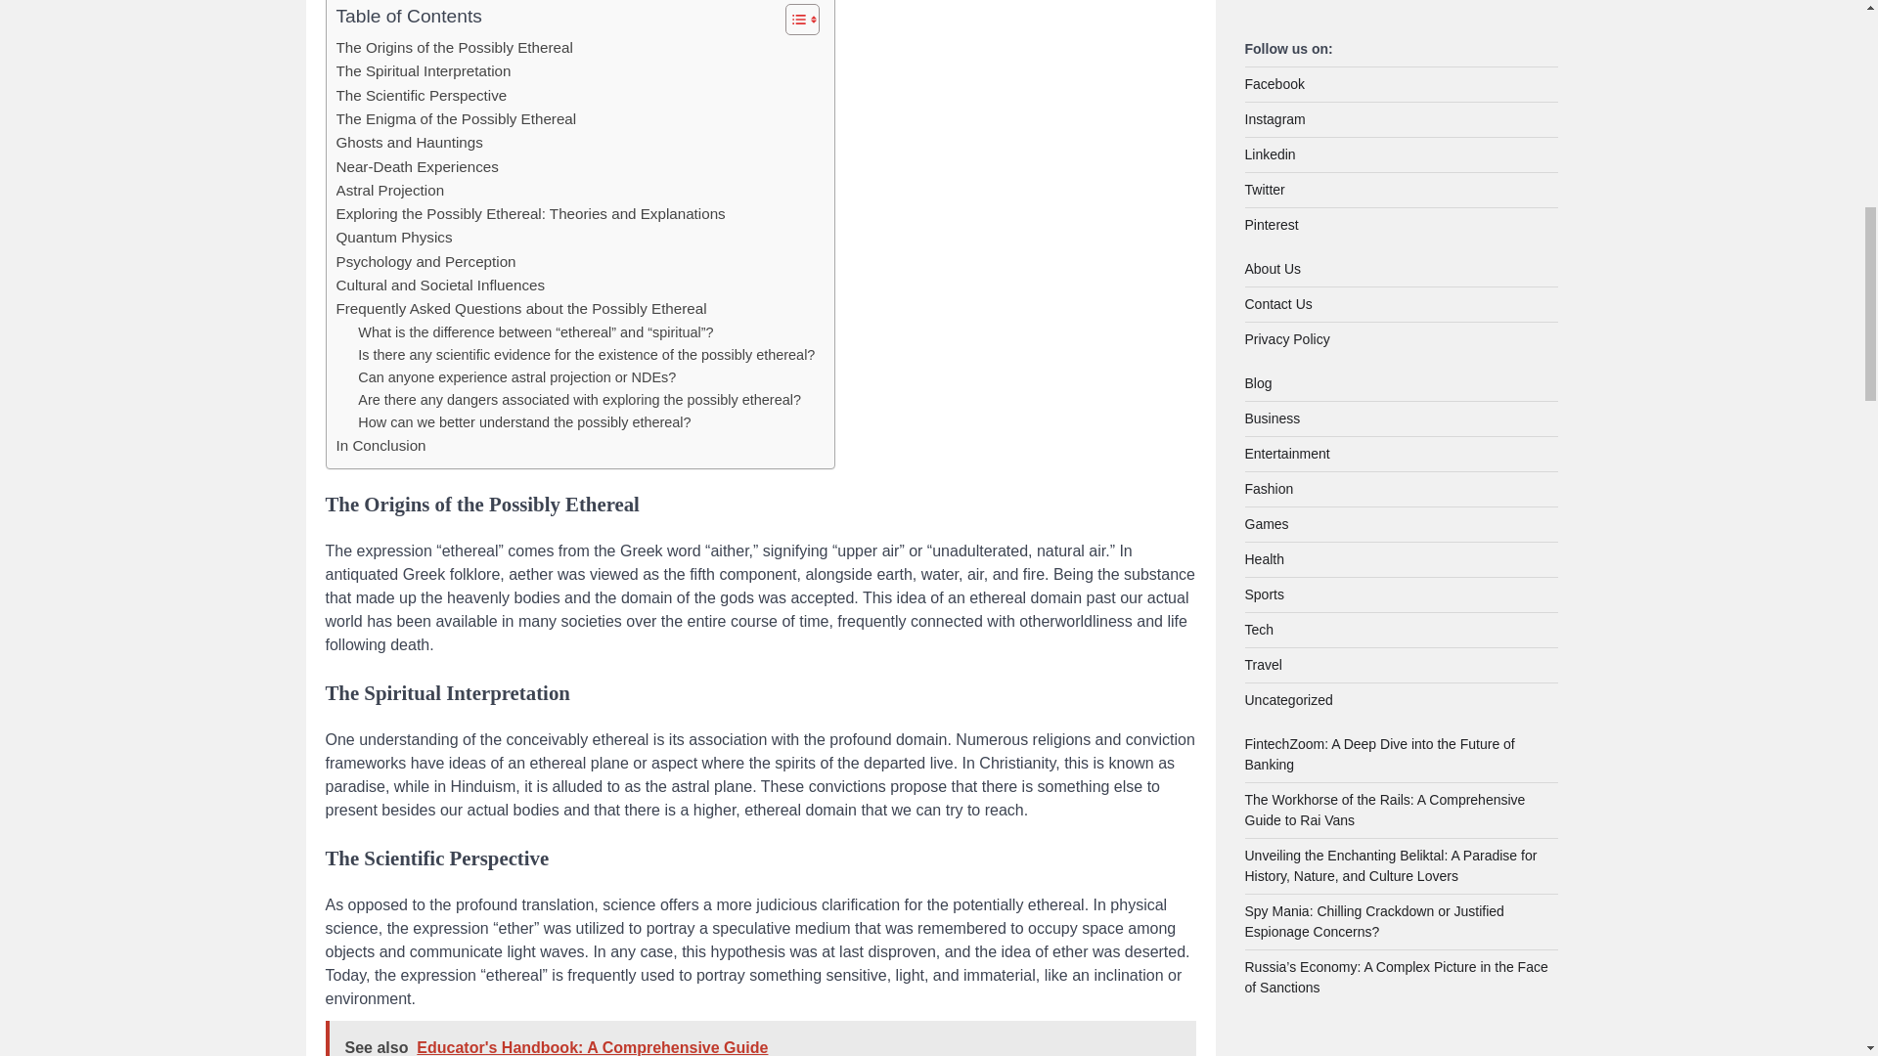  I want to click on In Conclusion, so click(380, 445).